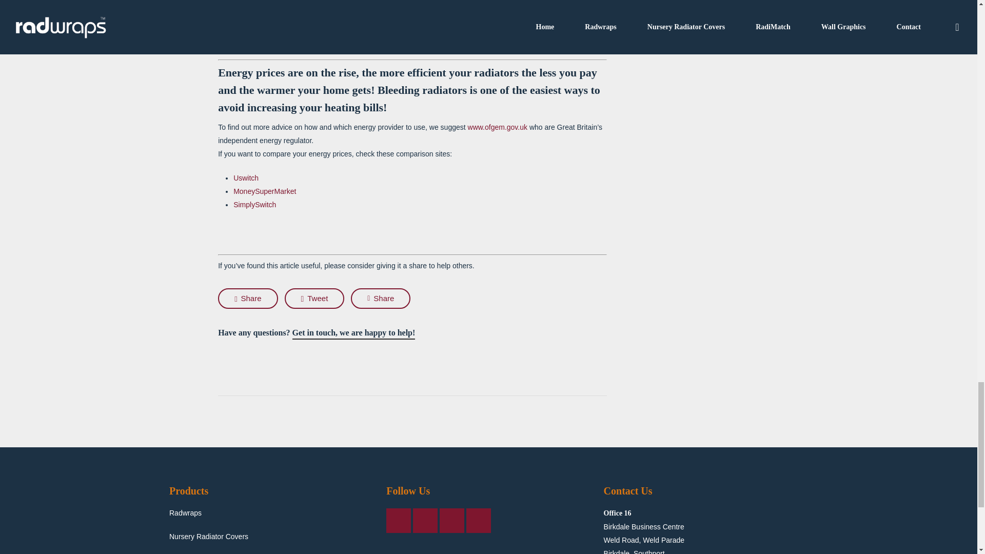 The image size is (985, 554). I want to click on allow the circulation of warm air to continue, so click(524, 2).